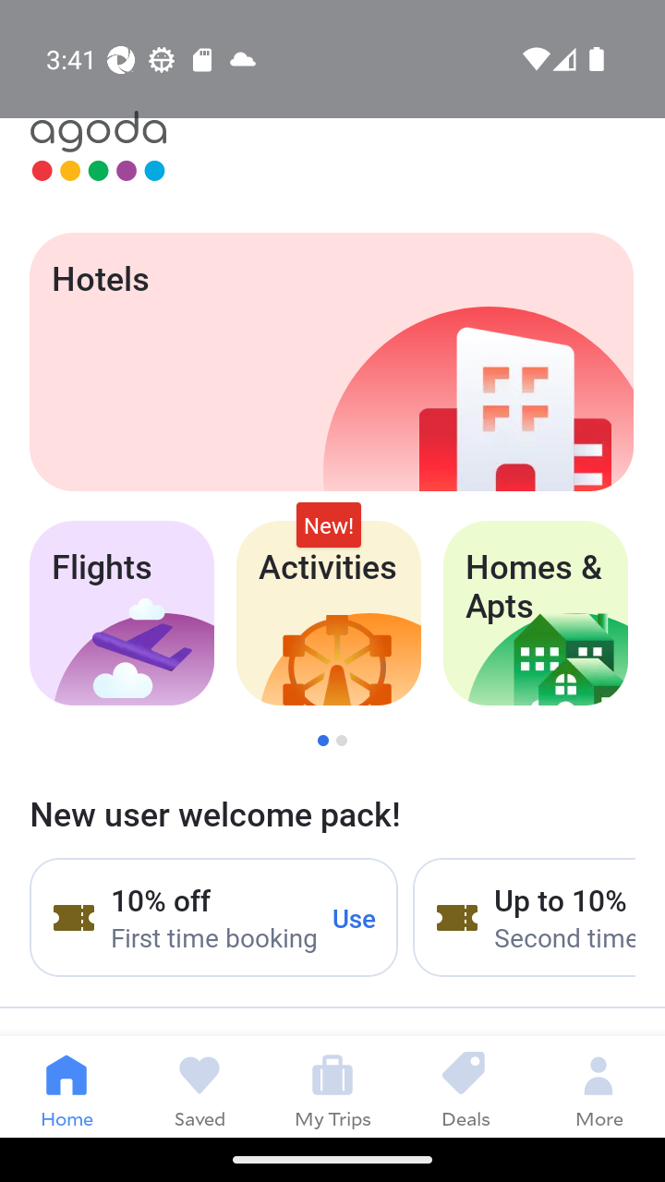  Describe the element at coordinates (329, 613) in the screenshot. I see `Activities` at that location.